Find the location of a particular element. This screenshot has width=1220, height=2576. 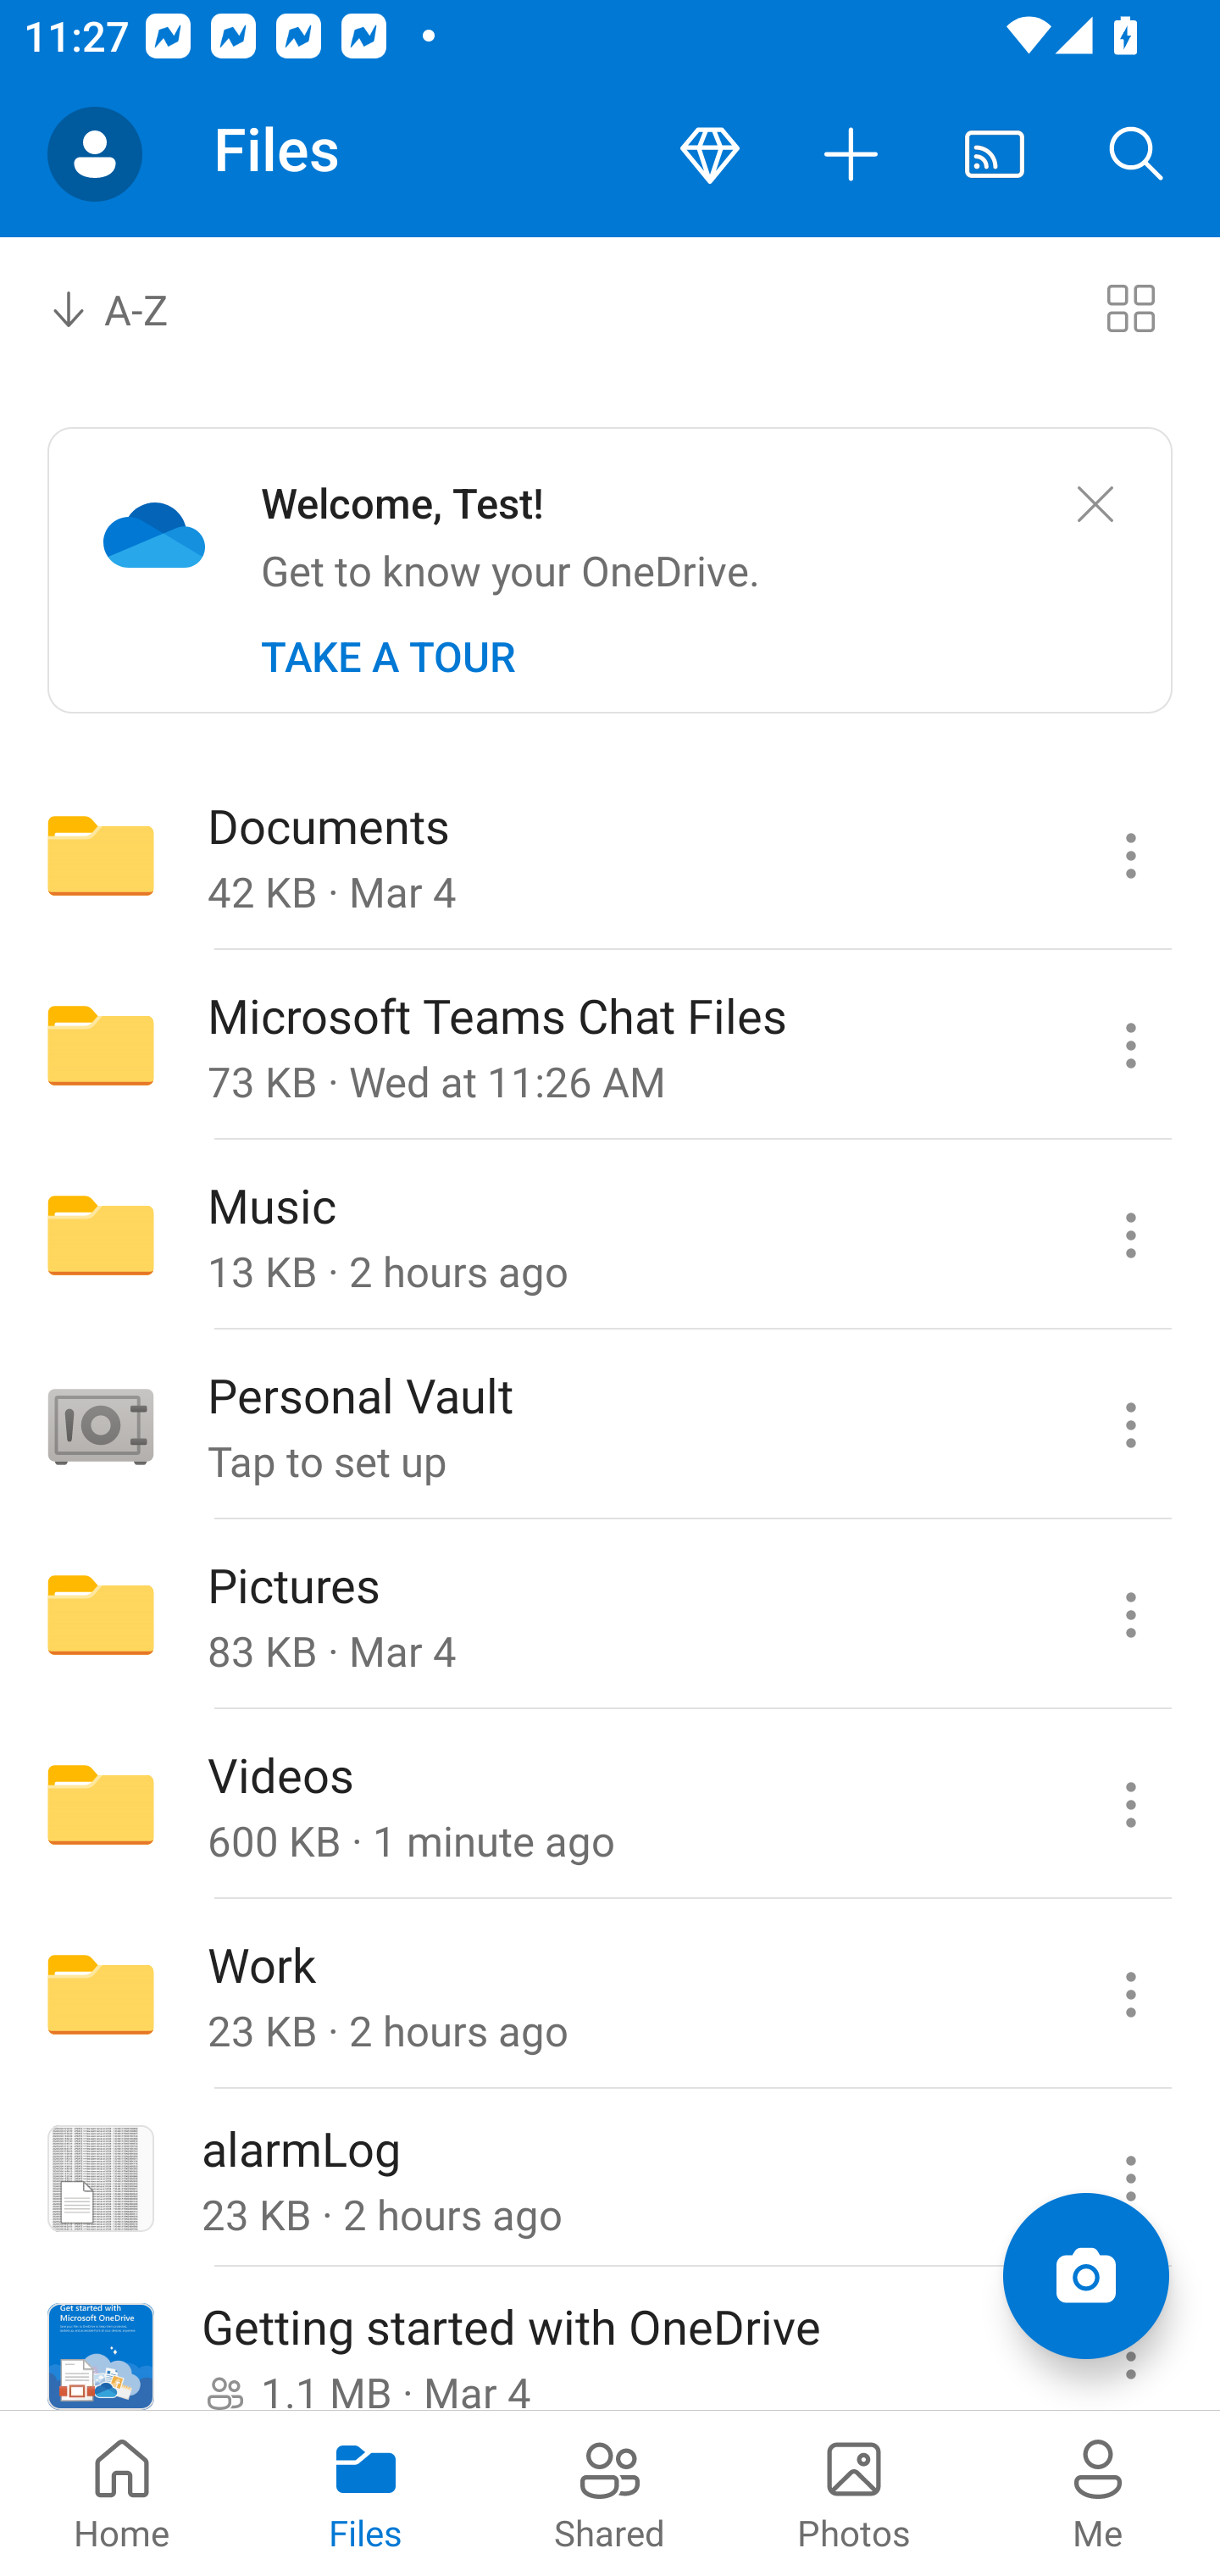

Pictures commands is located at coordinates (1130, 1615).